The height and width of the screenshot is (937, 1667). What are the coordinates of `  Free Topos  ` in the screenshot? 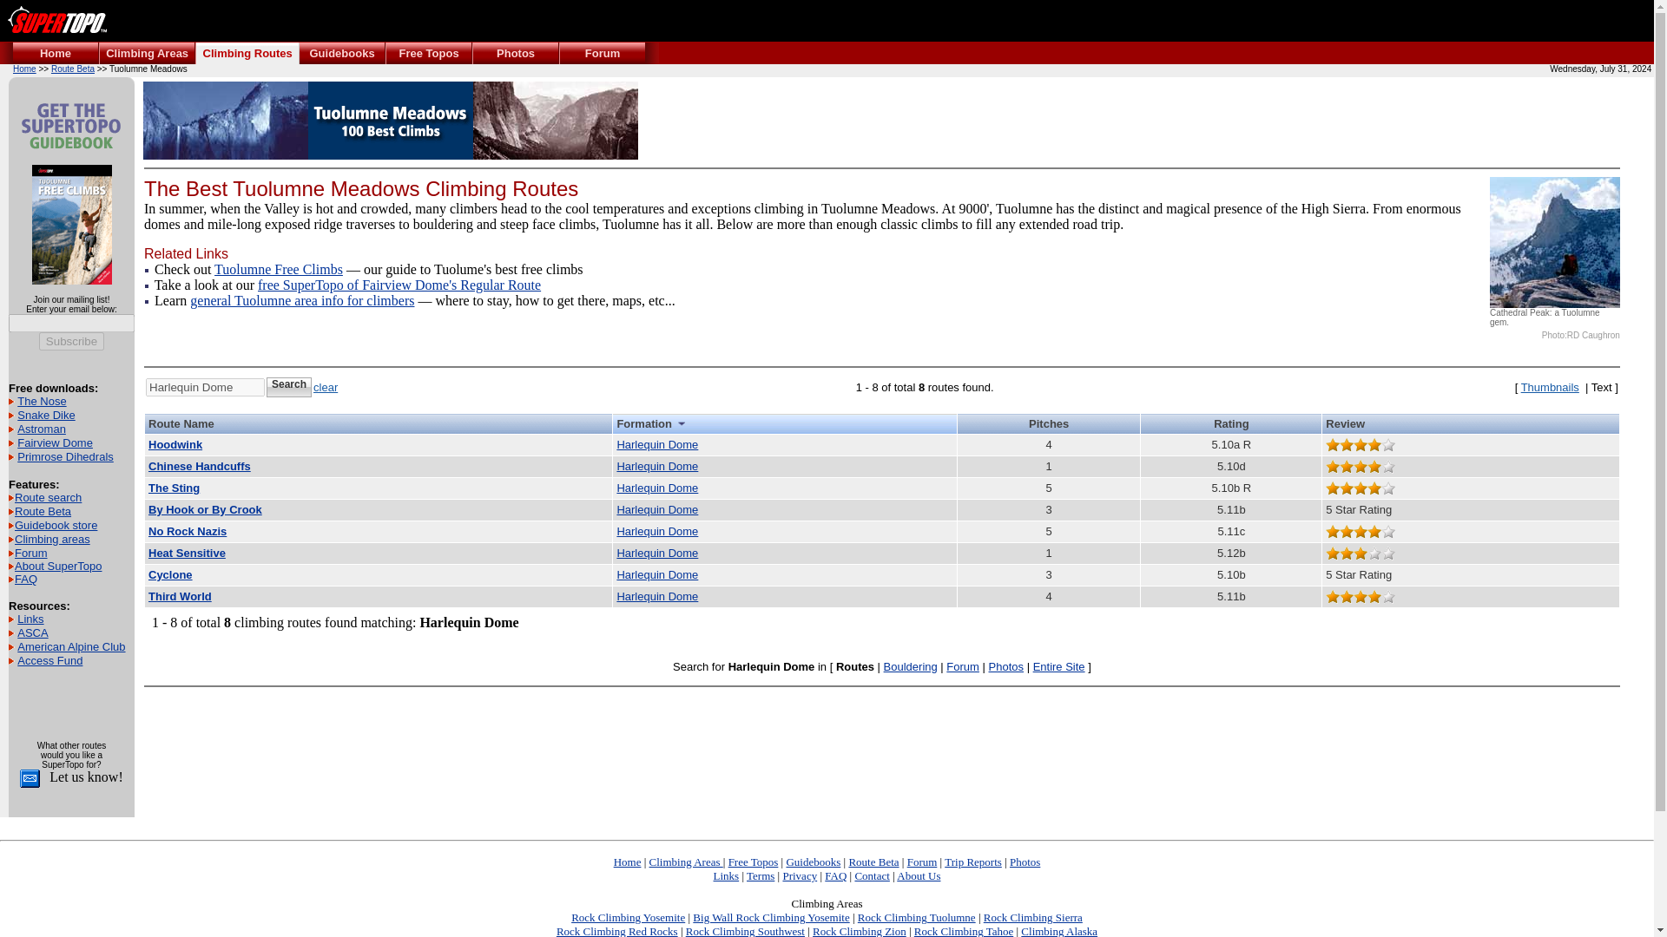 It's located at (428, 54).